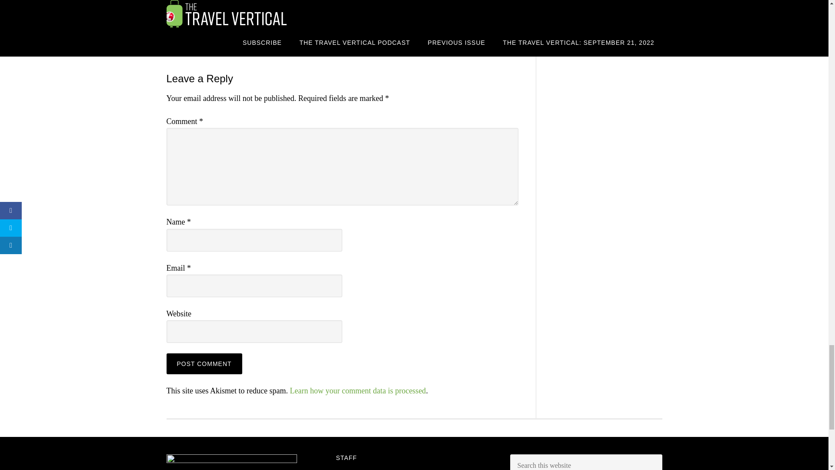 This screenshot has width=835, height=470. What do you see at coordinates (423, 38) in the screenshot?
I see `News and Views` at bounding box center [423, 38].